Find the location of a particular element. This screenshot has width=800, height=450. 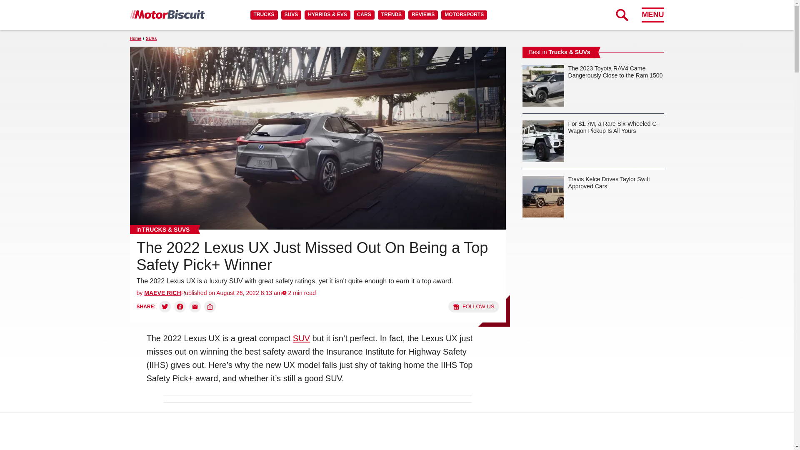

TRENDS is located at coordinates (391, 15).